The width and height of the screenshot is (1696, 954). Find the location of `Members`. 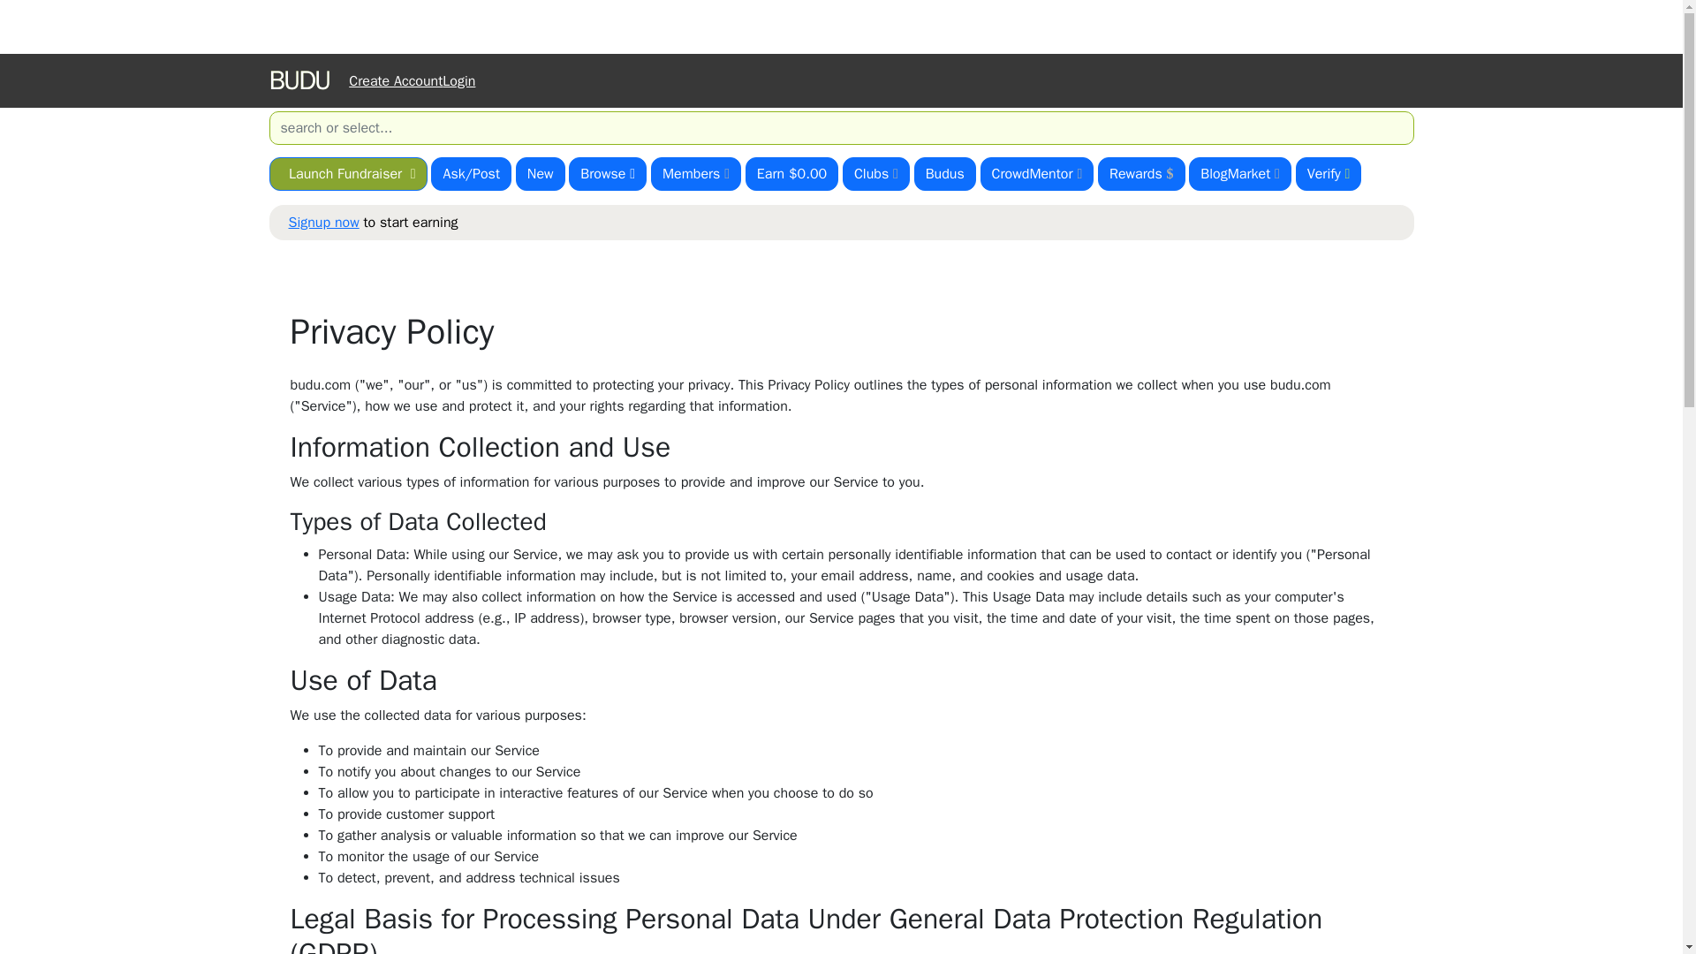

Members is located at coordinates (696, 174).